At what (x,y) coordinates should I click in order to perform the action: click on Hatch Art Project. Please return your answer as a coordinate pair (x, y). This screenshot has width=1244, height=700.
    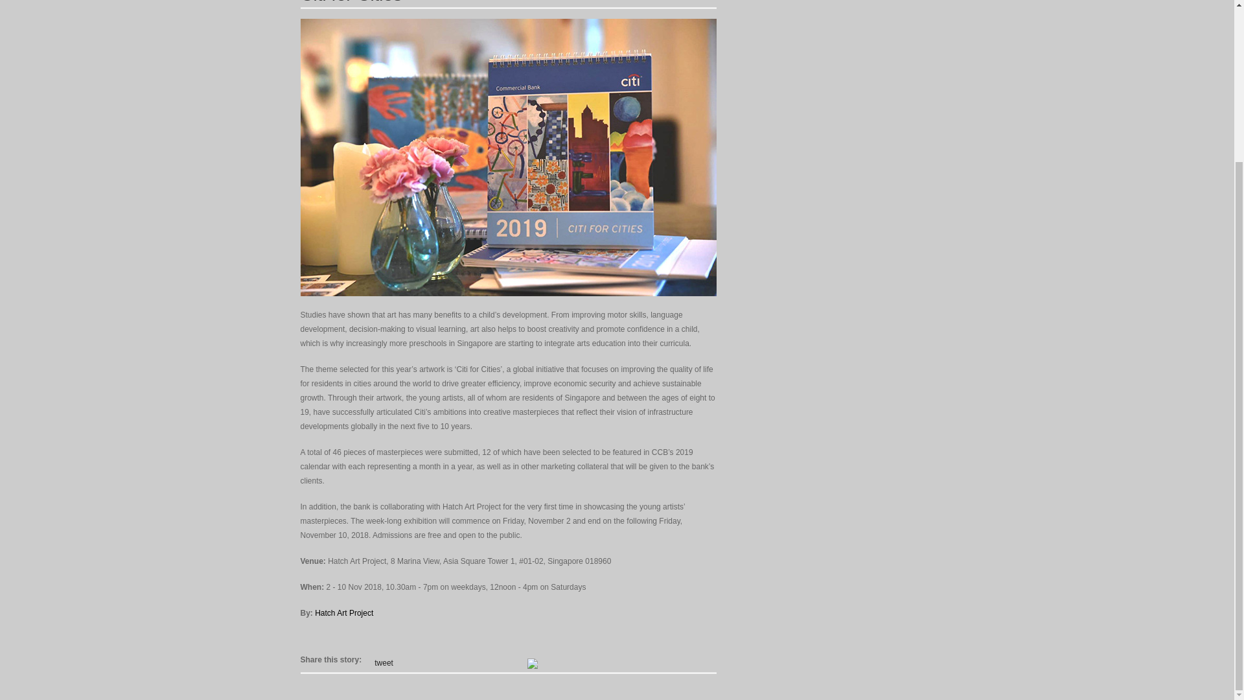
    Looking at the image, I should click on (343, 612).